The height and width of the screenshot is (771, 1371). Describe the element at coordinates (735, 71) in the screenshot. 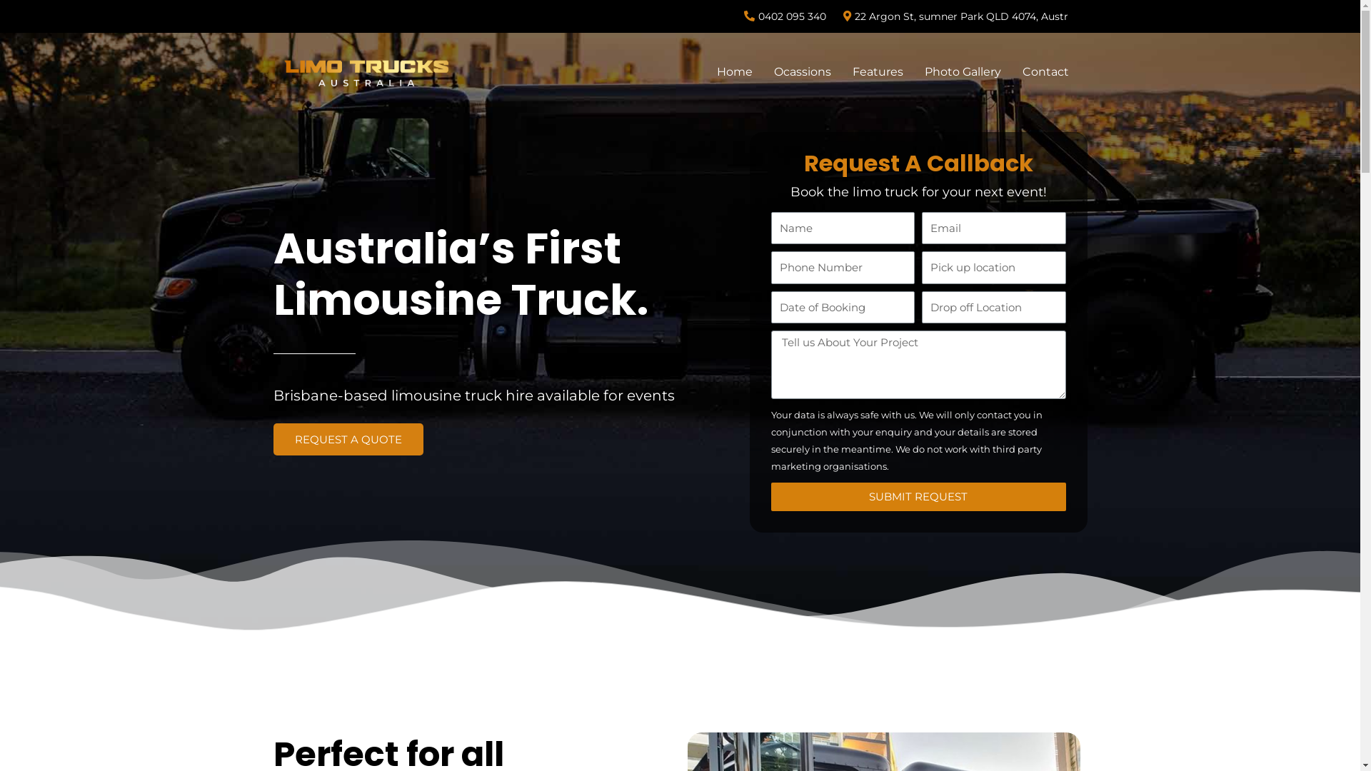

I see `Home` at that location.